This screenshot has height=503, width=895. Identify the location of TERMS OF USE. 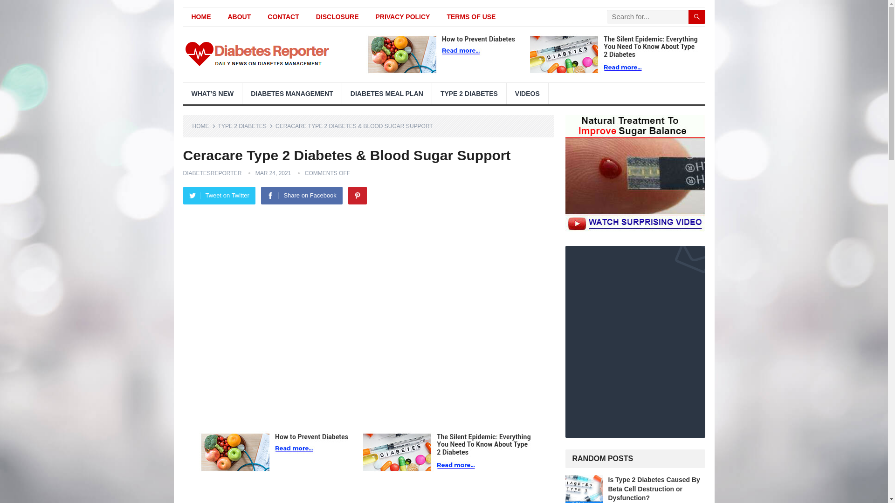
(471, 17).